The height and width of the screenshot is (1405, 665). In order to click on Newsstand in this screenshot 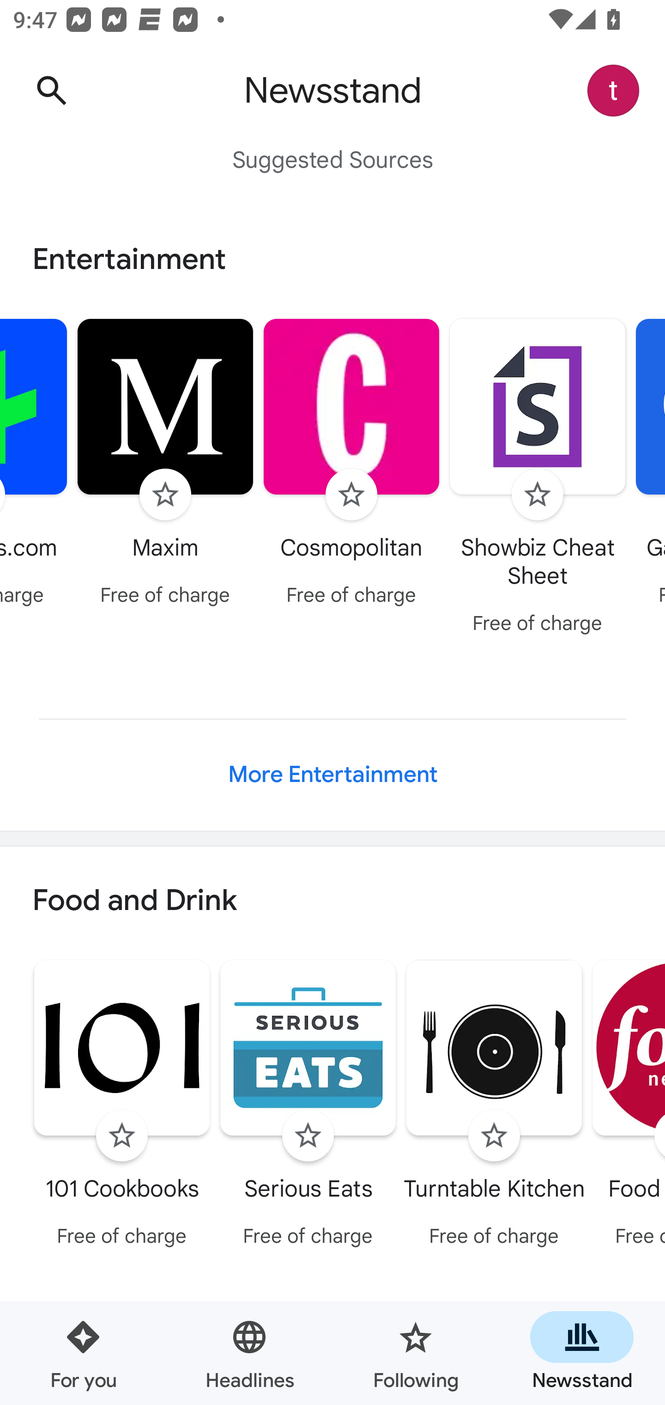, I will do `click(582, 1353)`.